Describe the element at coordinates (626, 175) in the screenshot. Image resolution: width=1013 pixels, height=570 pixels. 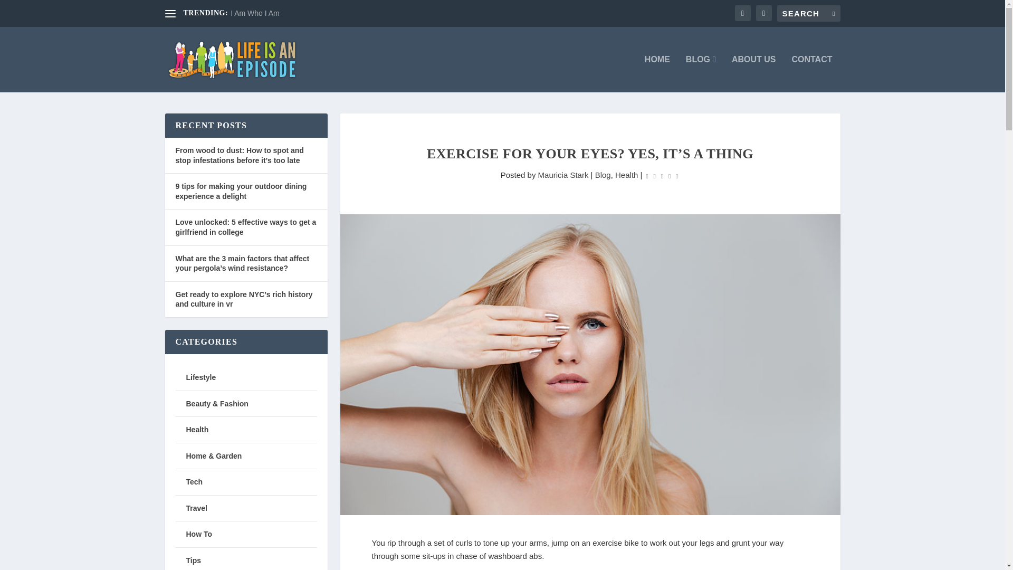
I see `Health` at that location.